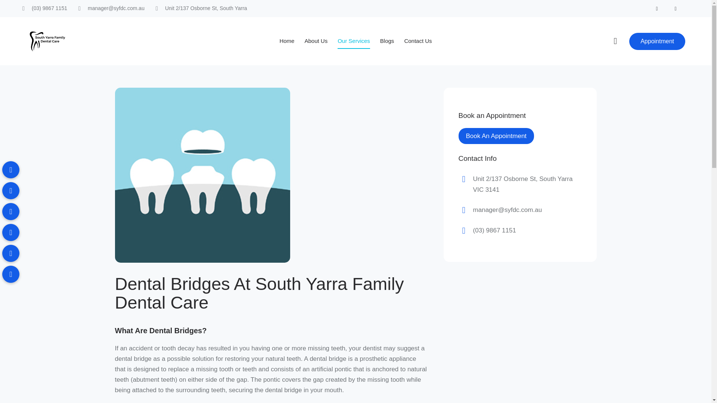  Describe the element at coordinates (354, 41) in the screenshot. I see `Our Services` at that location.